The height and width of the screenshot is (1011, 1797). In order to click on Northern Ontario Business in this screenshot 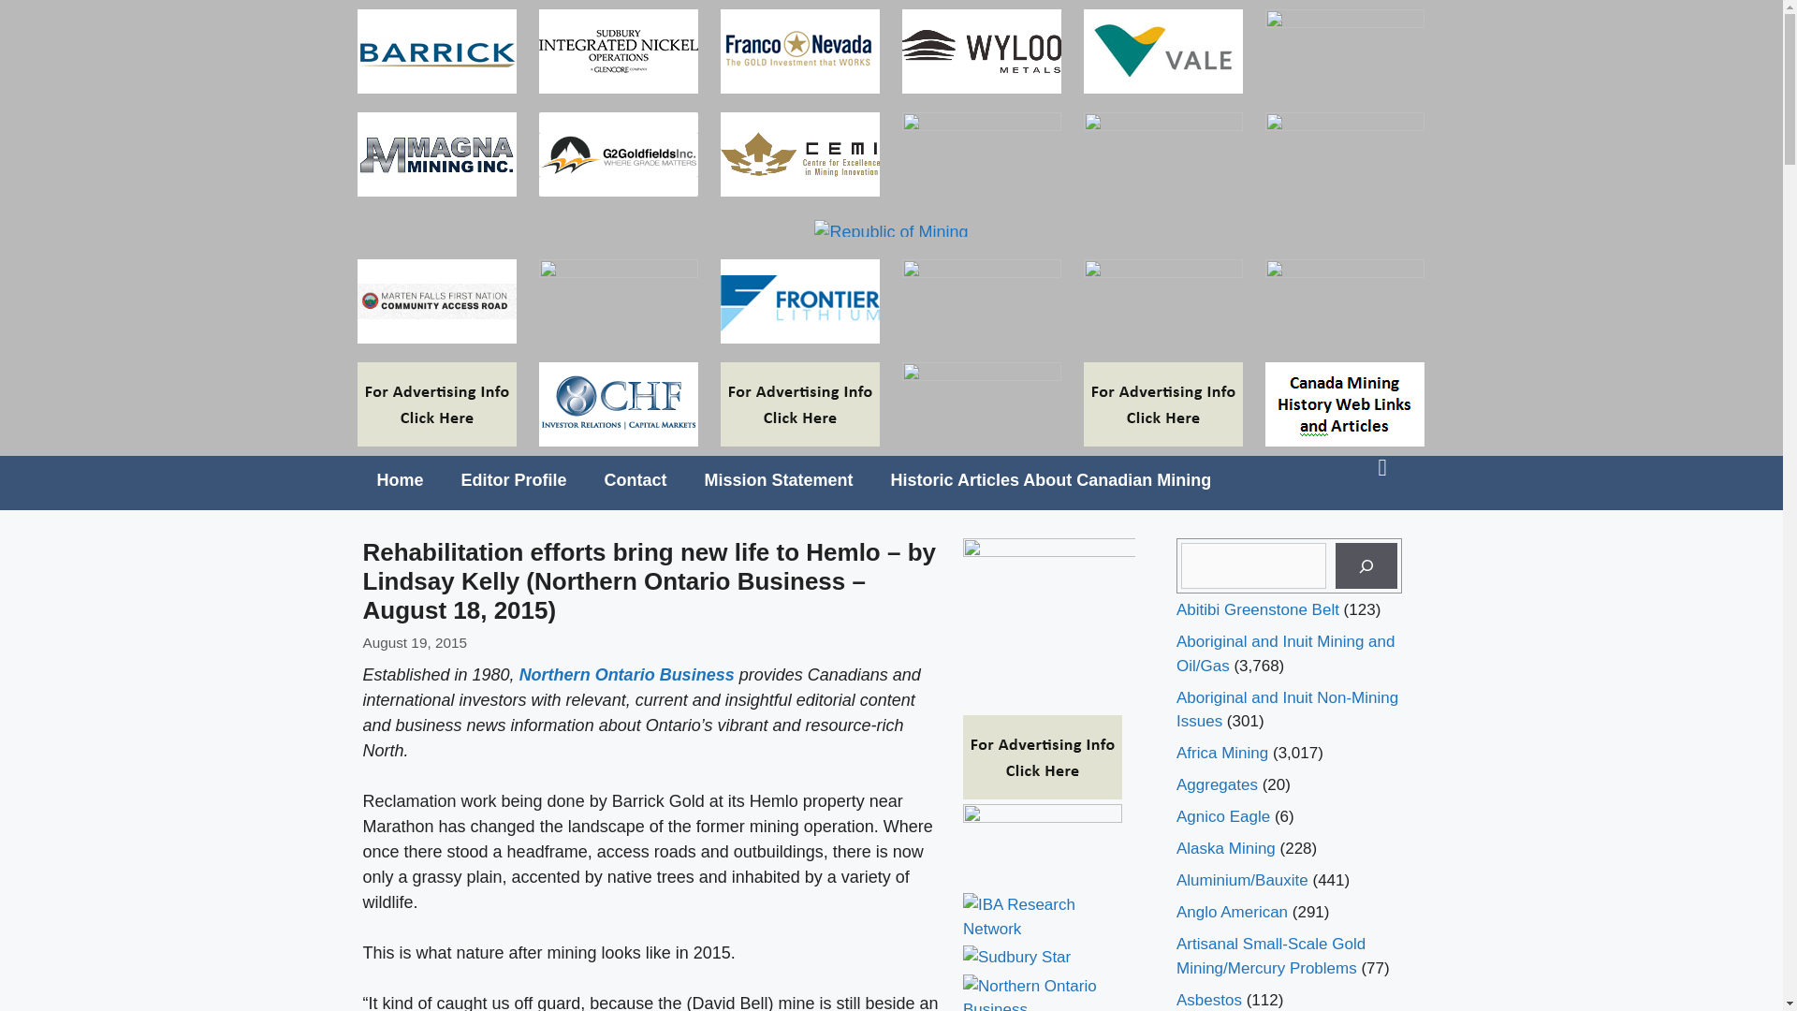, I will do `click(627, 674)`.